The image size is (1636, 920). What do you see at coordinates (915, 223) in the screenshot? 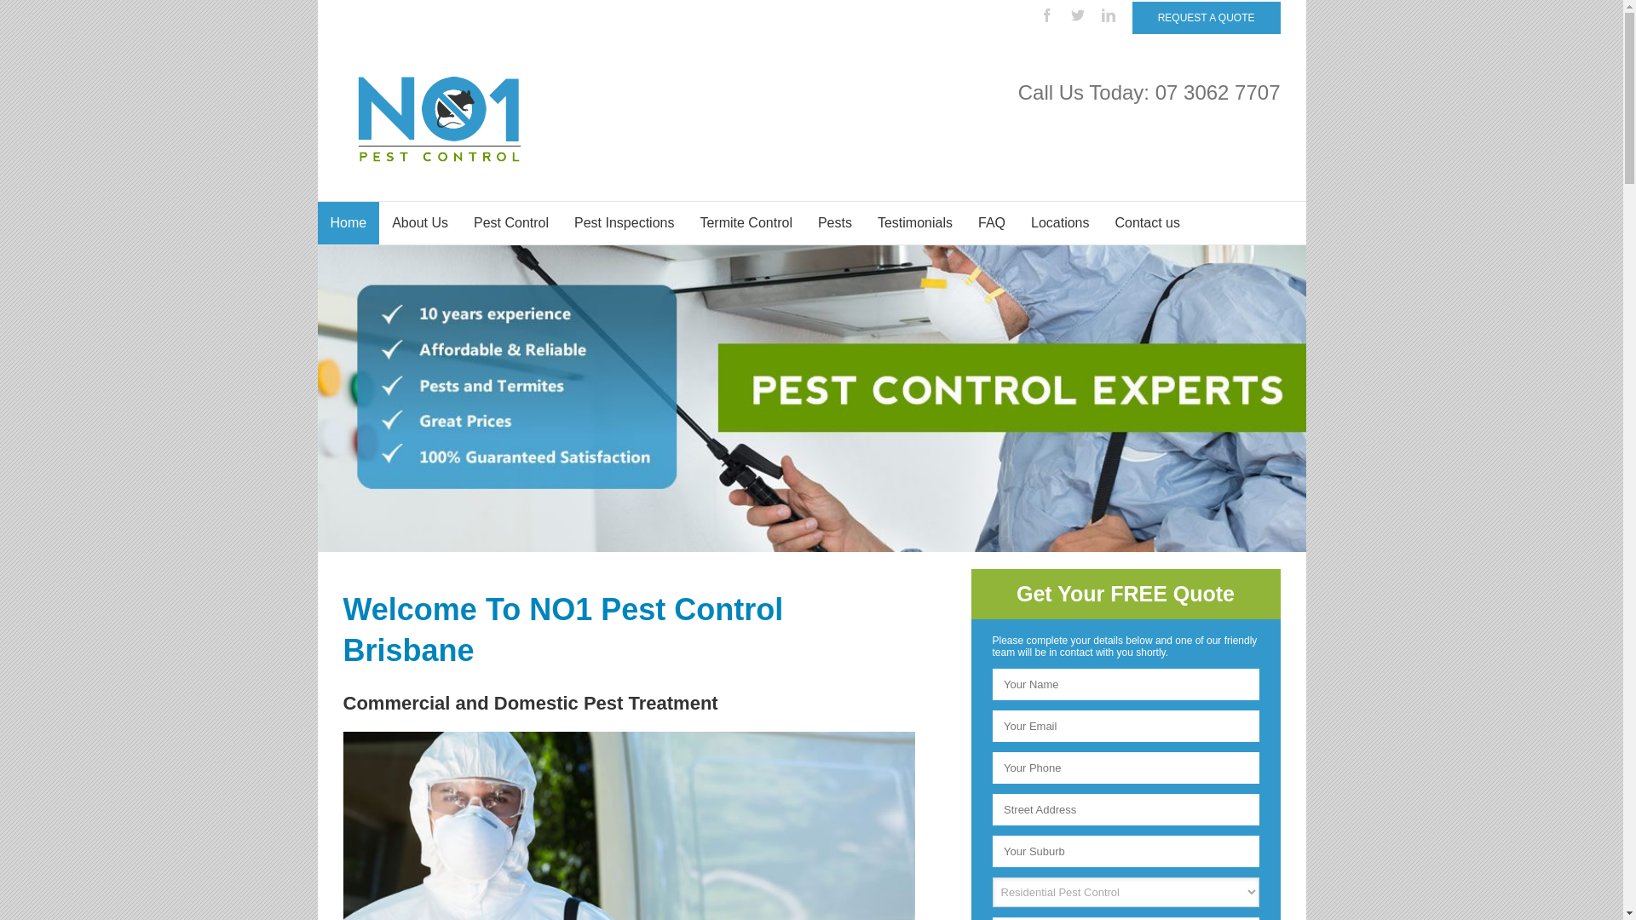
I see `Testimonials` at bounding box center [915, 223].